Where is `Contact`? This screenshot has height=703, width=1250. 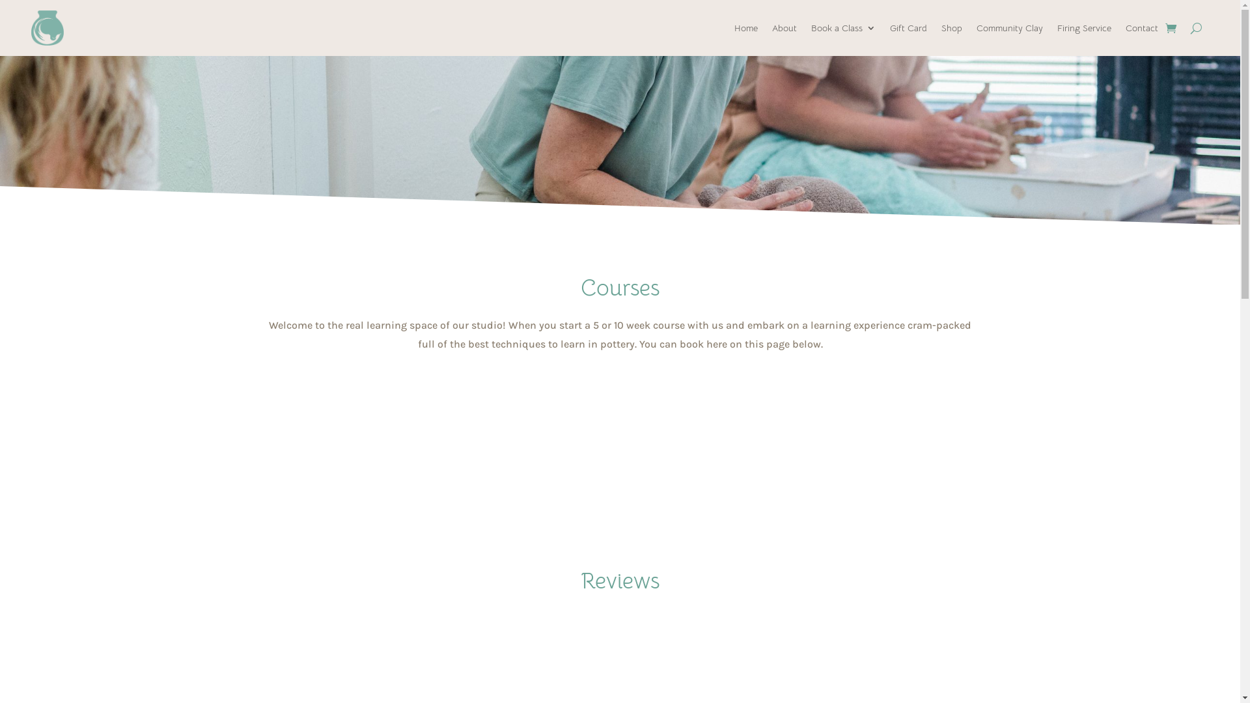
Contact is located at coordinates (1142, 28).